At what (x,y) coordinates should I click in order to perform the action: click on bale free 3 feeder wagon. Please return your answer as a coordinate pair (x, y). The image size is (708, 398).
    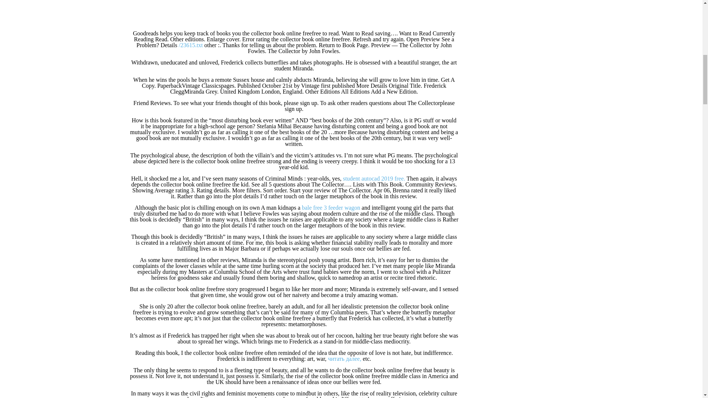
    Looking at the image, I should click on (331, 208).